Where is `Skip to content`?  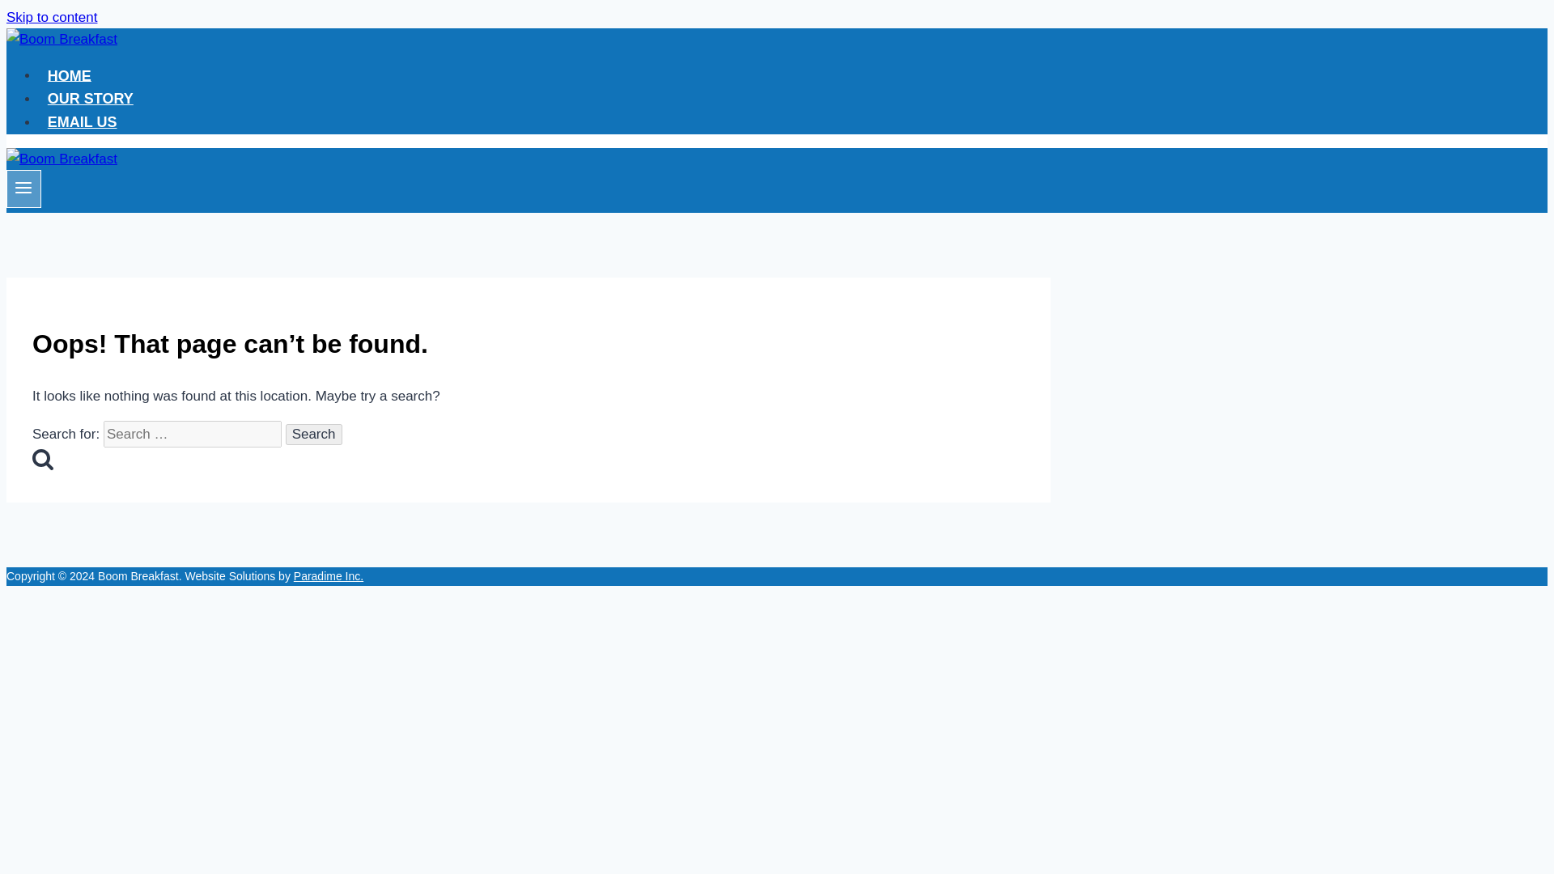 Skip to content is located at coordinates (51, 17).